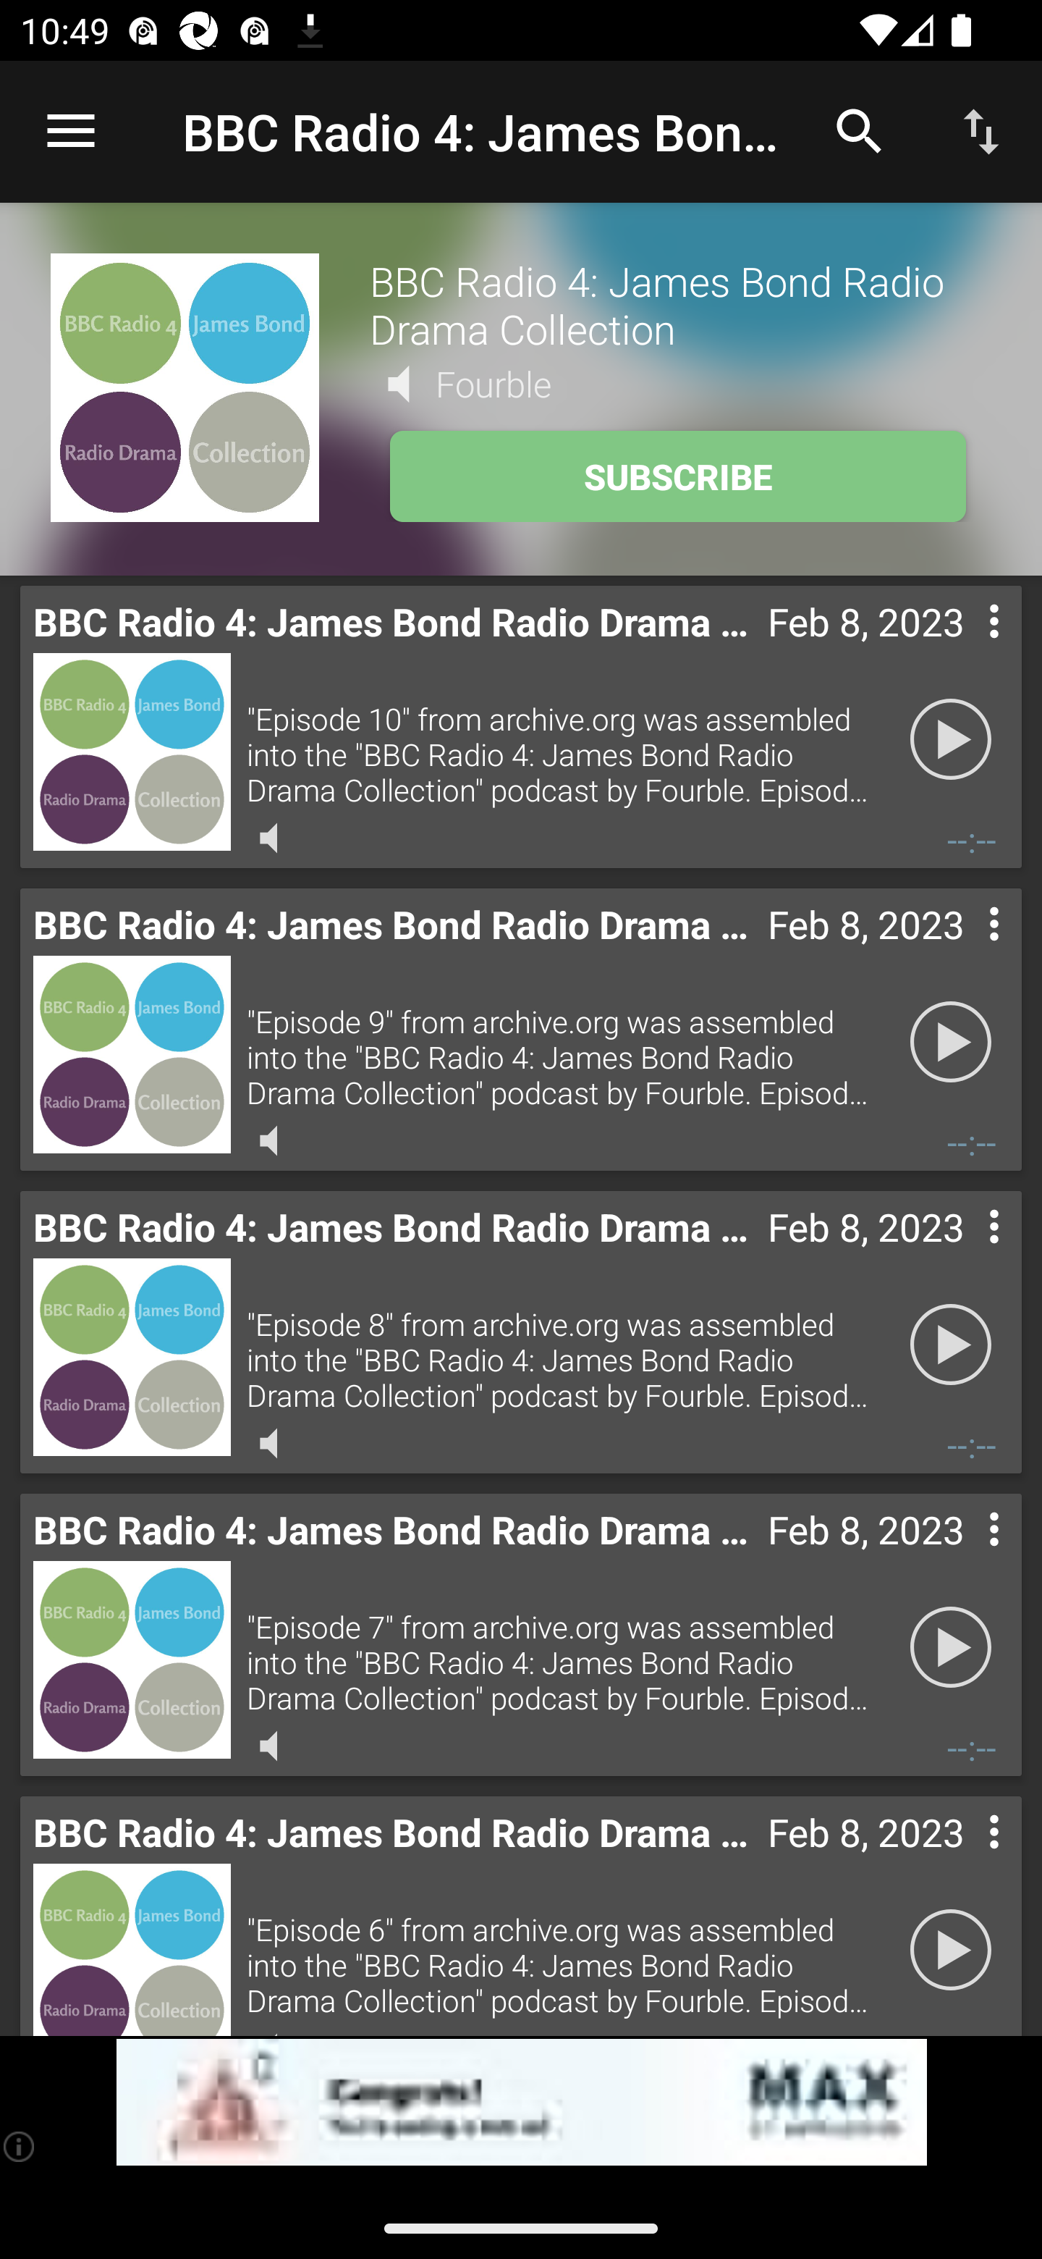 The width and height of the screenshot is (1042, 2259). What do you see at coordinates (20, 2146) in the screenshot?
I see `(i)` at bounding box center [20, 2146].